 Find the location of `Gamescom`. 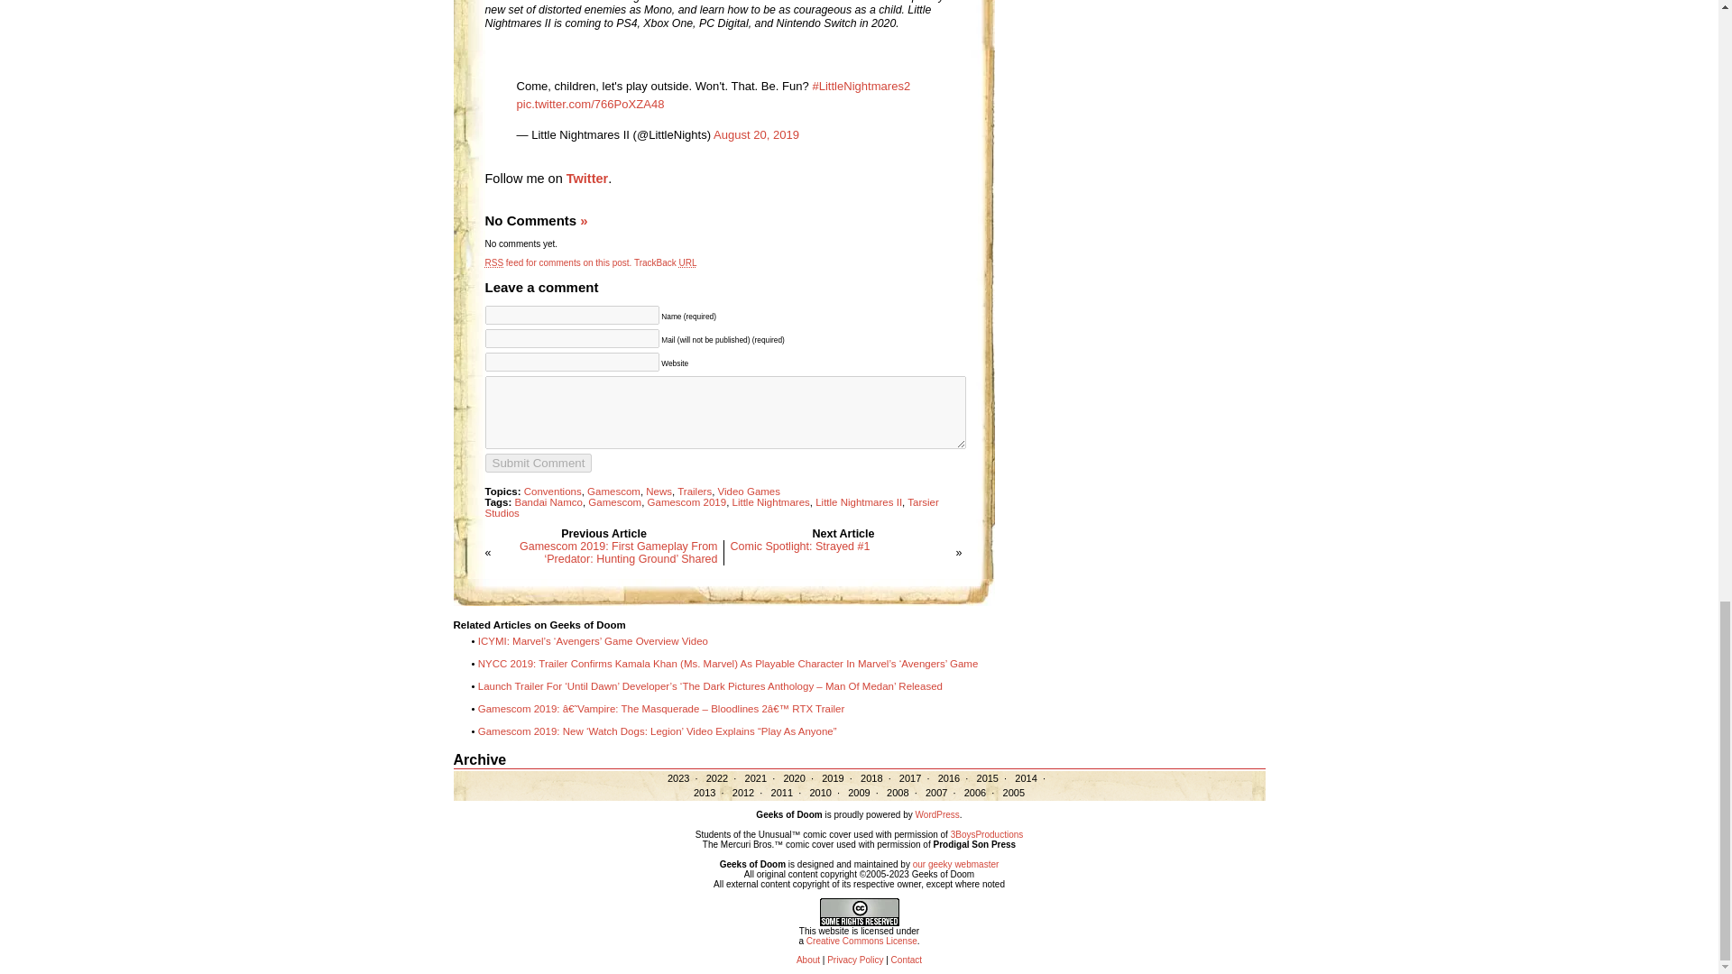

Gamescom is located at coordinates (614, 501).